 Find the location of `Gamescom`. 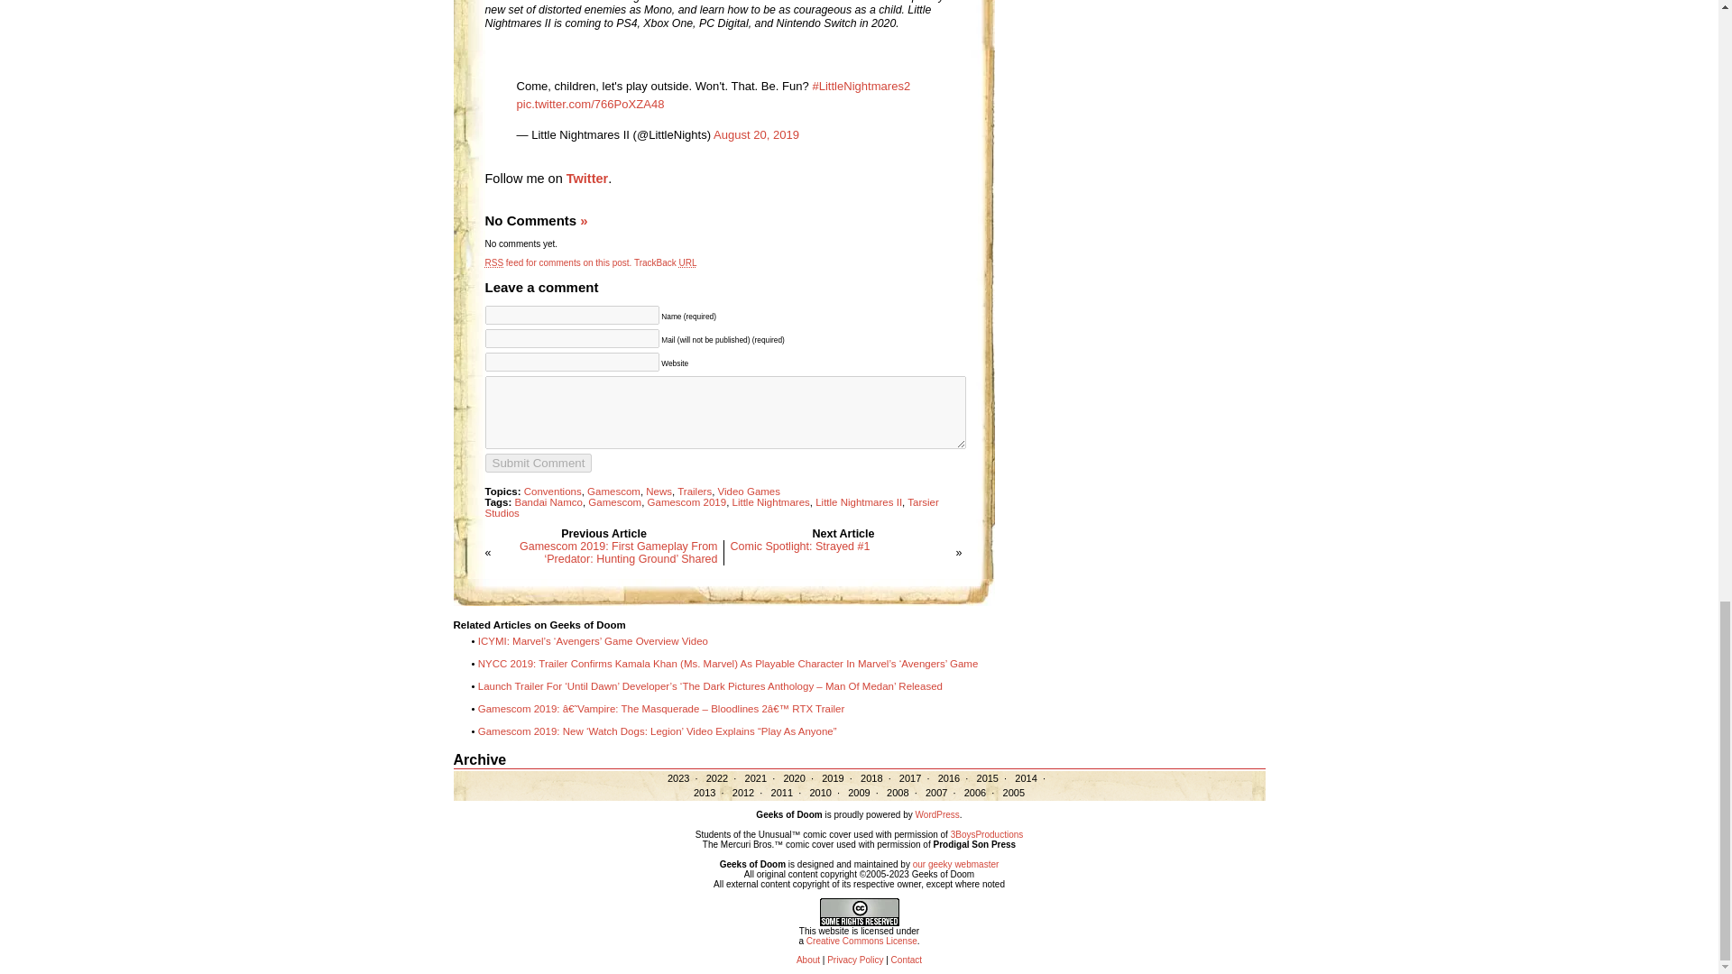

Gamescom is located at coordinates (614, 501).